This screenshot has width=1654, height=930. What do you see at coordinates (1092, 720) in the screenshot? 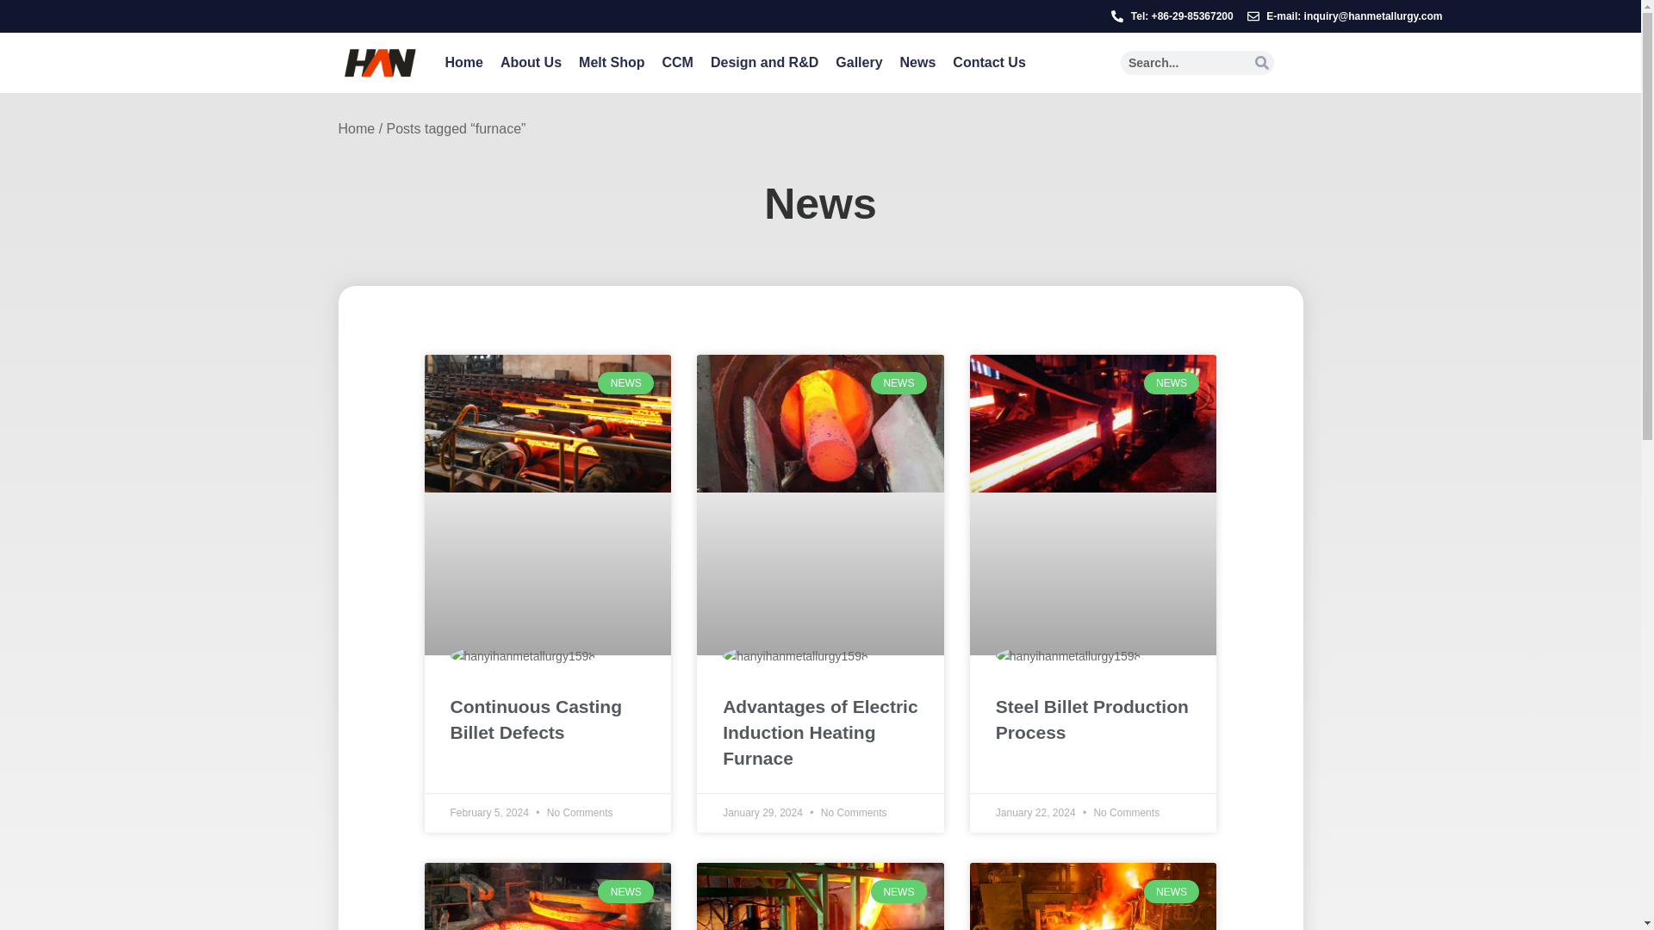
I see `Steel Billet Production Process` at bounding box center [1092, 720].